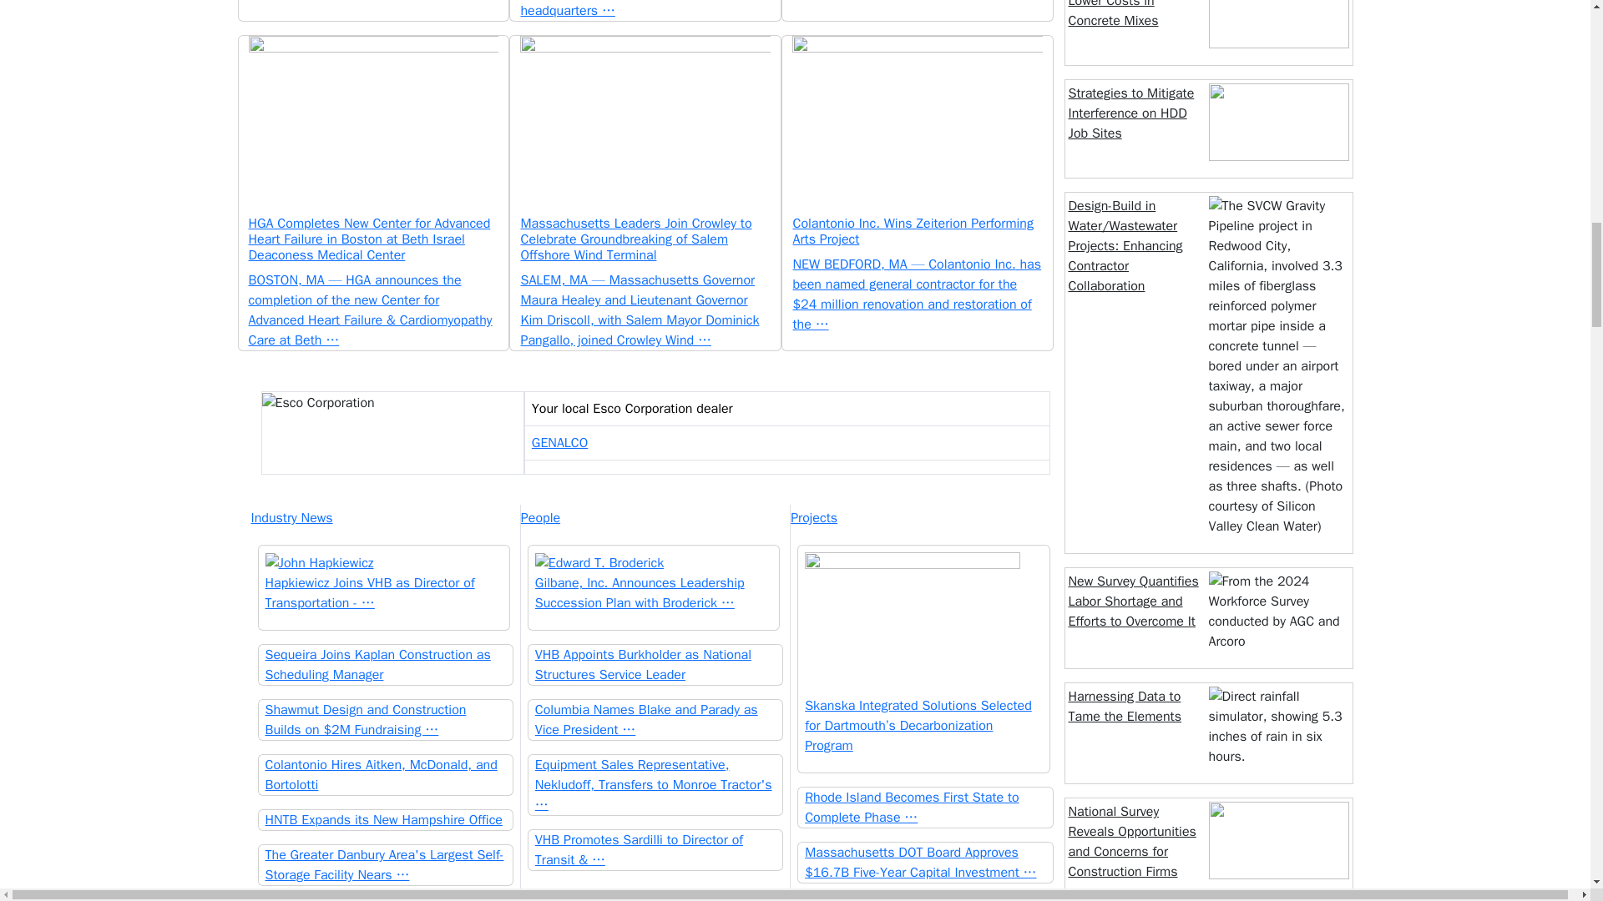  Describe the element at coordinates (384, 517) in the screenshot. I see `Industry News` at that location.